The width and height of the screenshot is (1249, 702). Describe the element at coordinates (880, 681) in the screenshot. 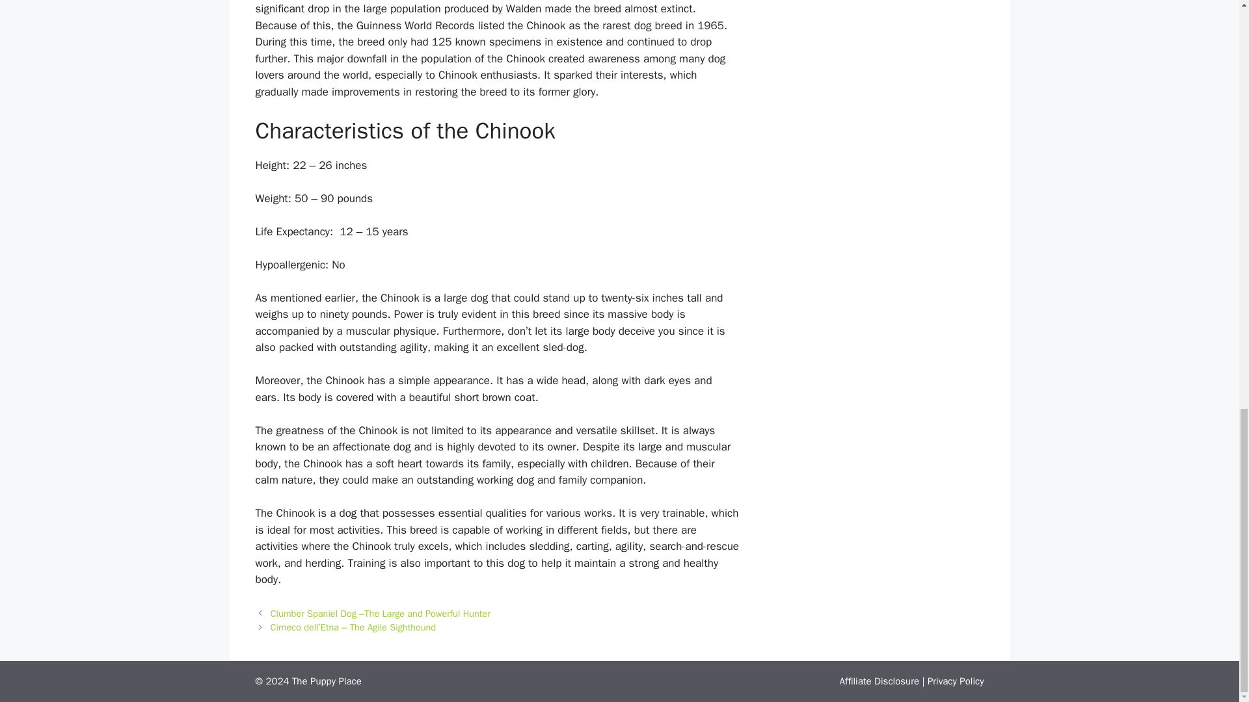

I see `Affiliate Disclosure` at that location.